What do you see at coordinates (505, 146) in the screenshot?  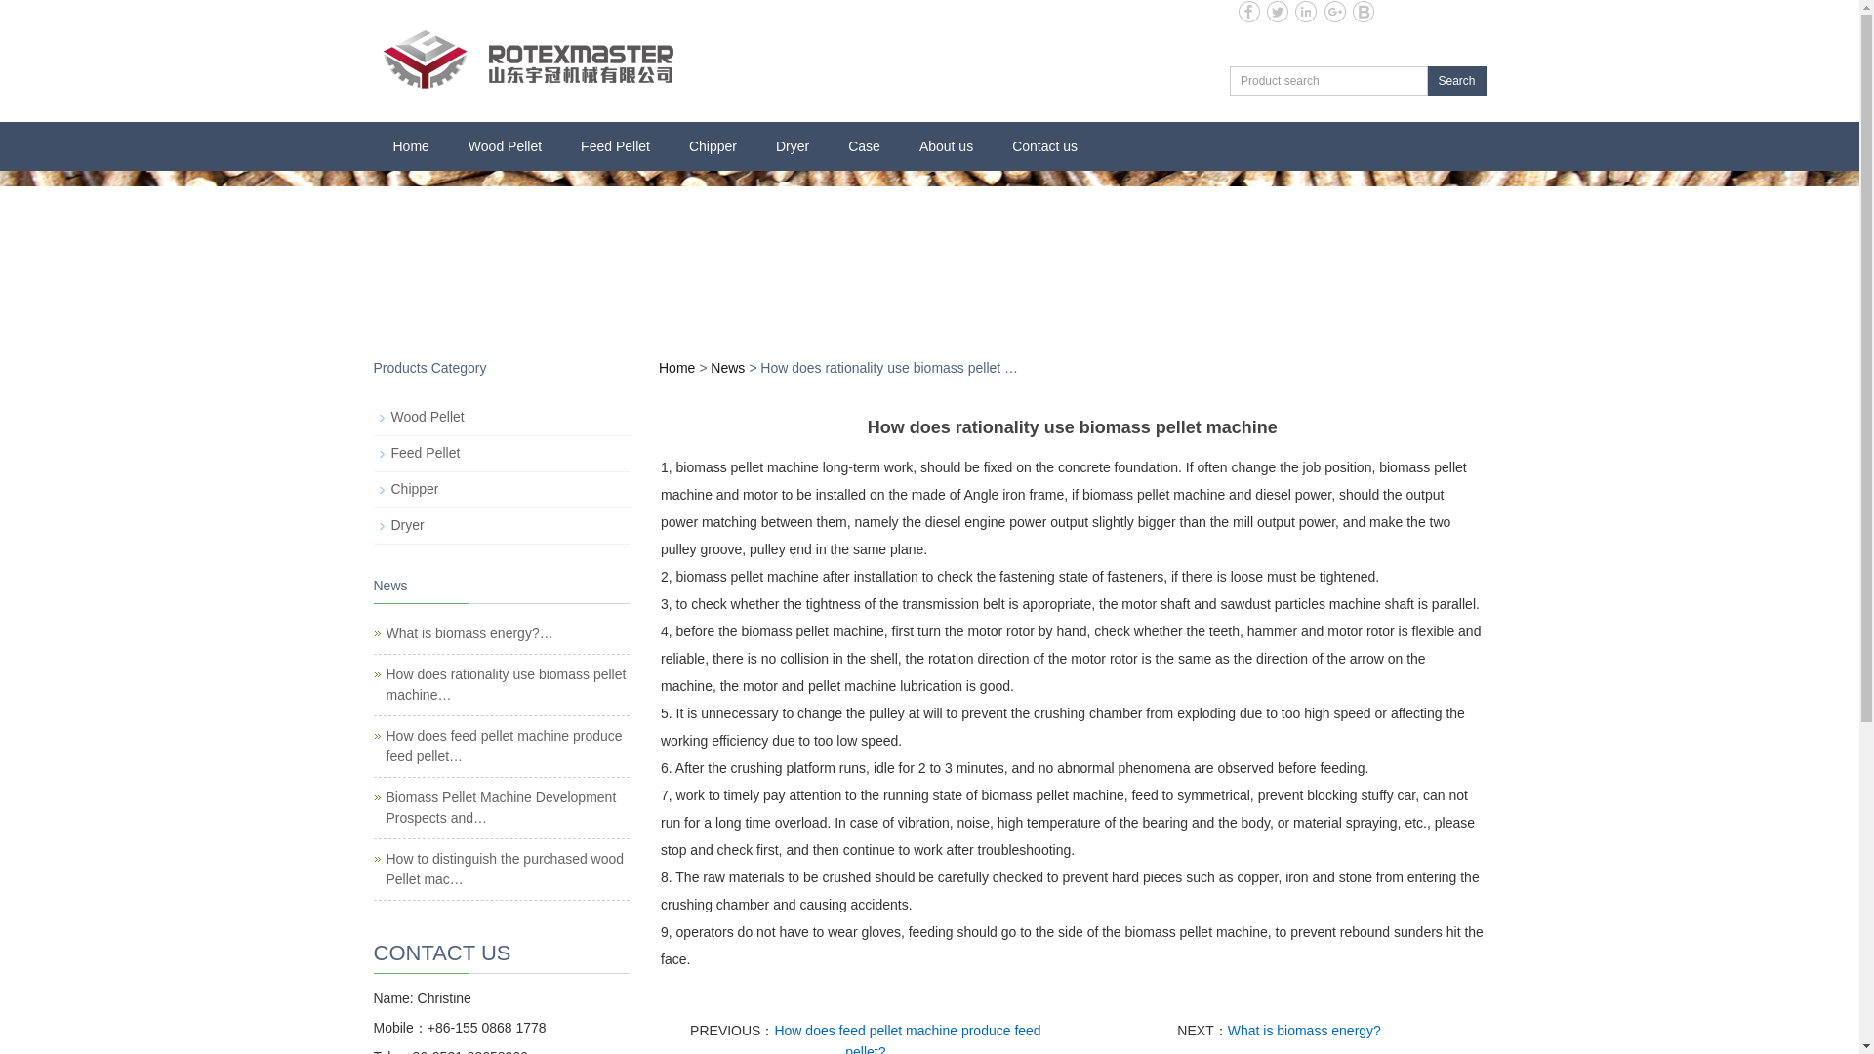 I see `Wood Pellet` at bounding box center [505, 146].